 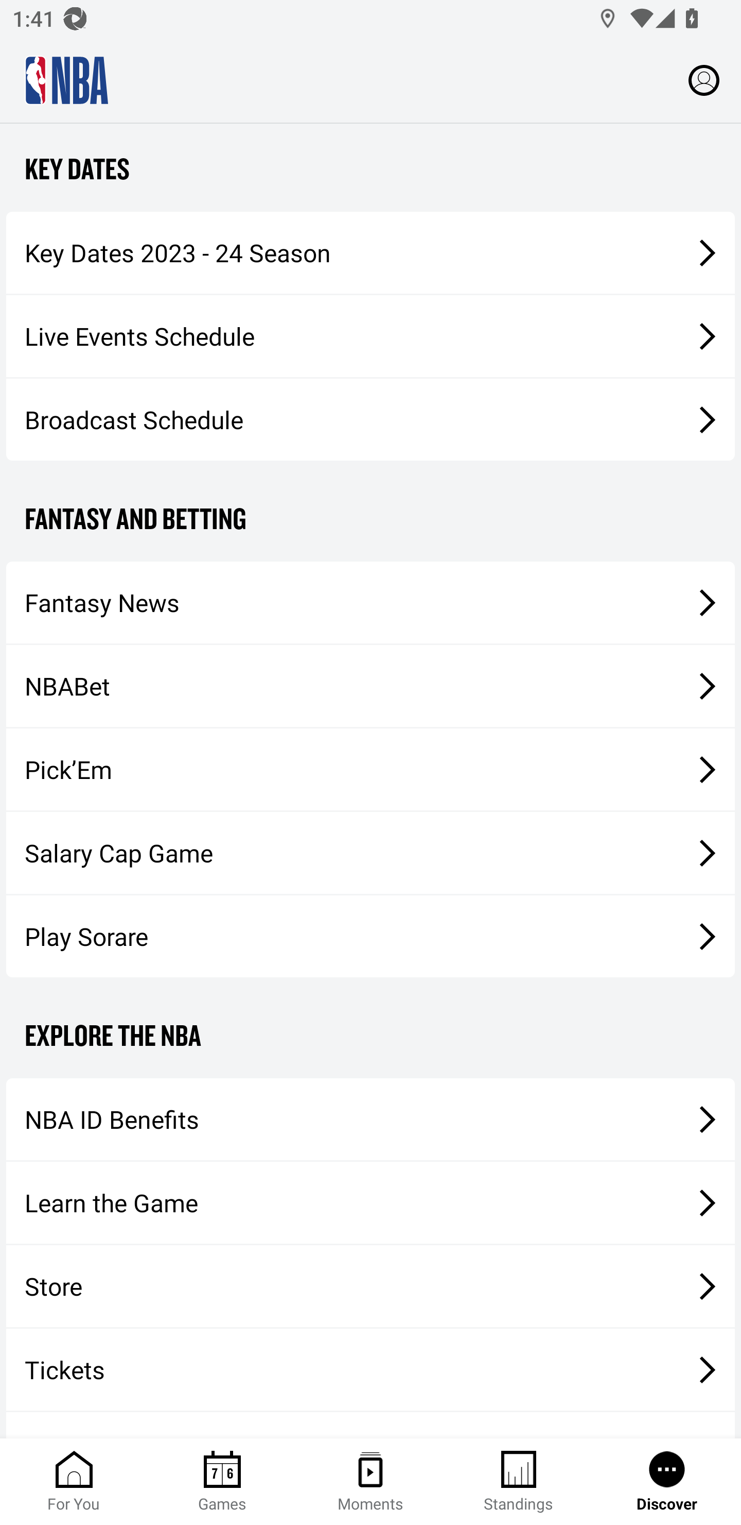 What do you see at coordinates (74, 1482) in the screenshot?
I see `For You` at bounding box center [74, 1482].